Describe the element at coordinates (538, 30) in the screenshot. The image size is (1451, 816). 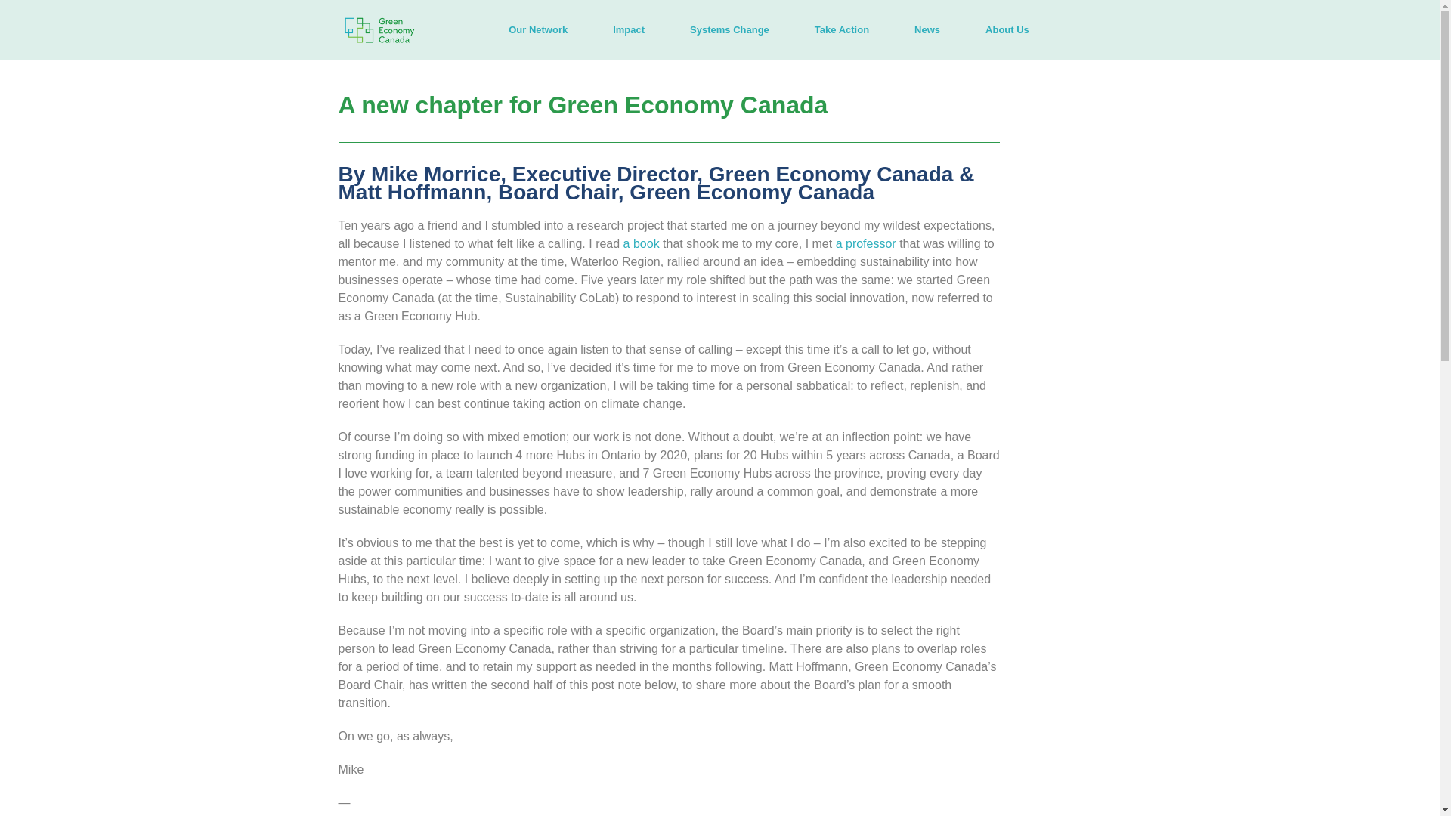
I see `Our Network` at that location.